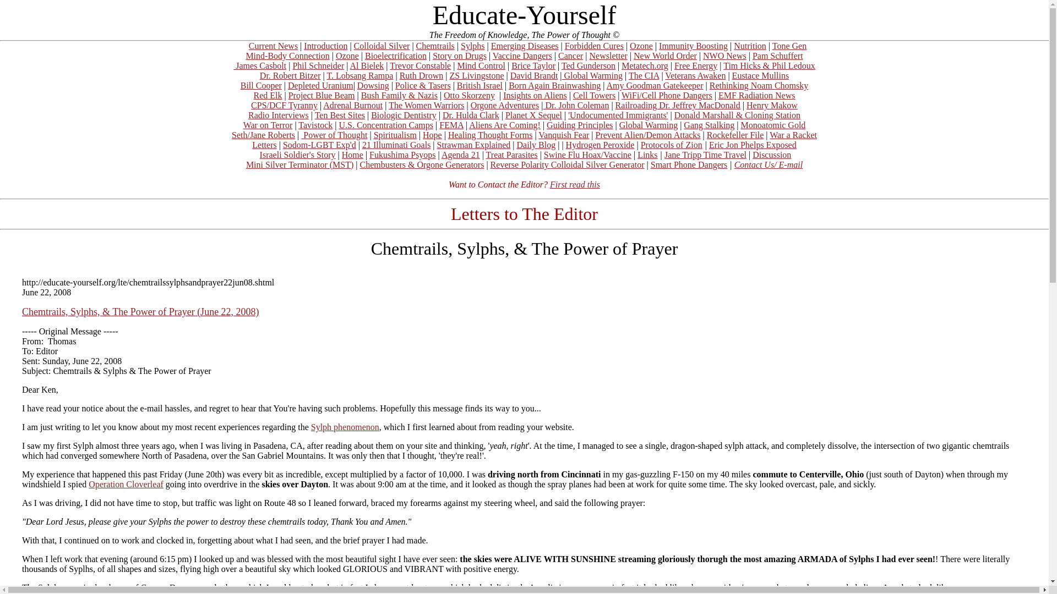  What do you see at coordinates (695, 75) in the screenshot?
I see `Veterans Awaken` at bounding box center [695, 75].